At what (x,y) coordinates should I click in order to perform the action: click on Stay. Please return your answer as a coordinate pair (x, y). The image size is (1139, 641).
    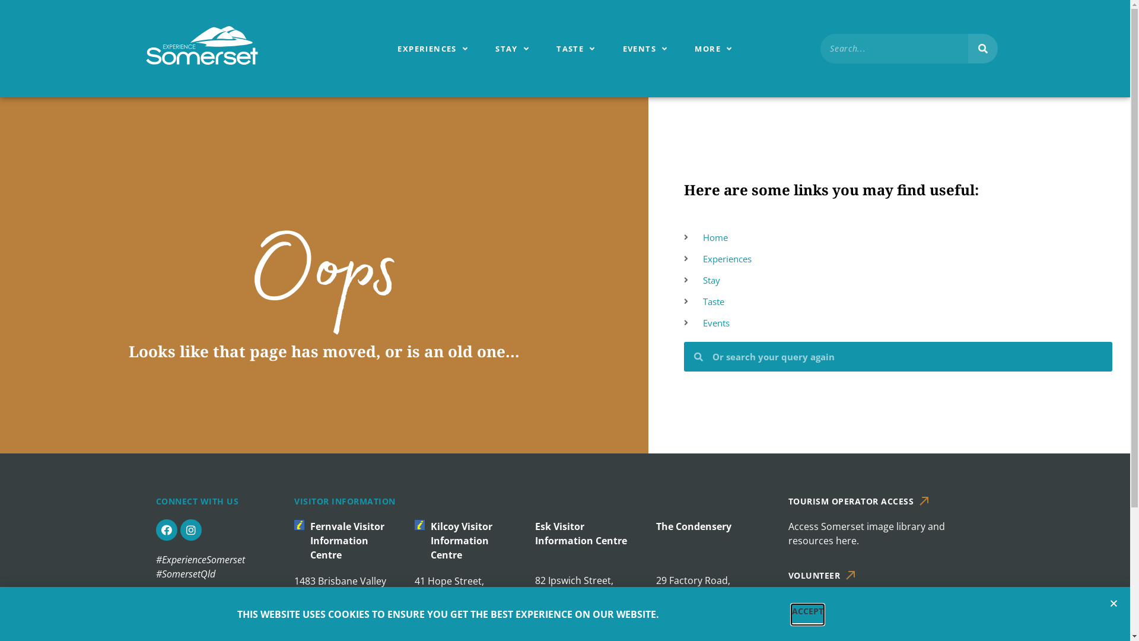
    Looking at the image, I should click on (898, 280).